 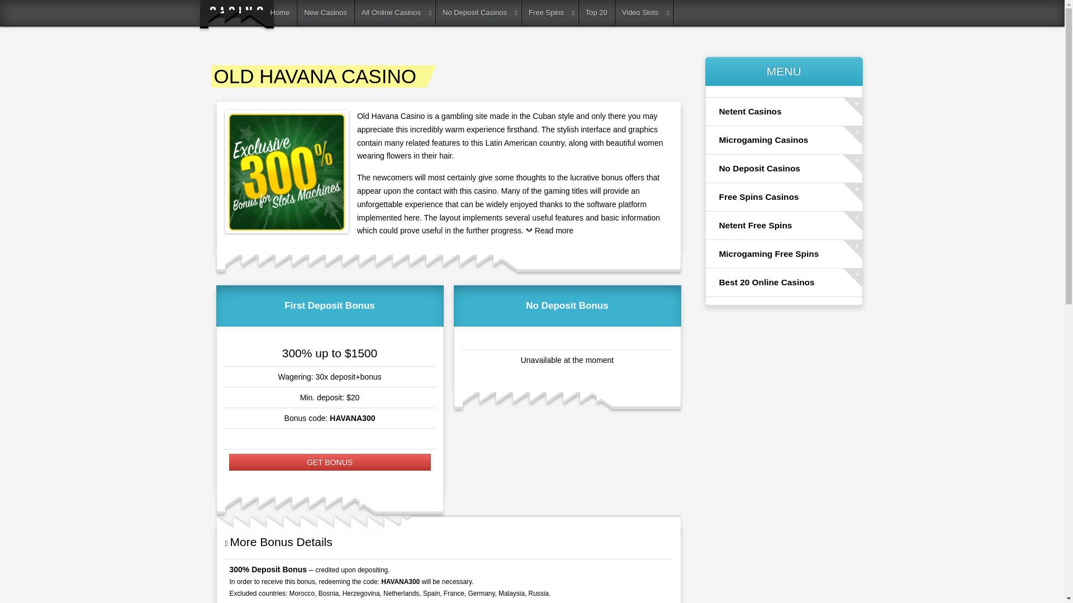 I want to click on Netent Casinos, so click(x=784, y=111).